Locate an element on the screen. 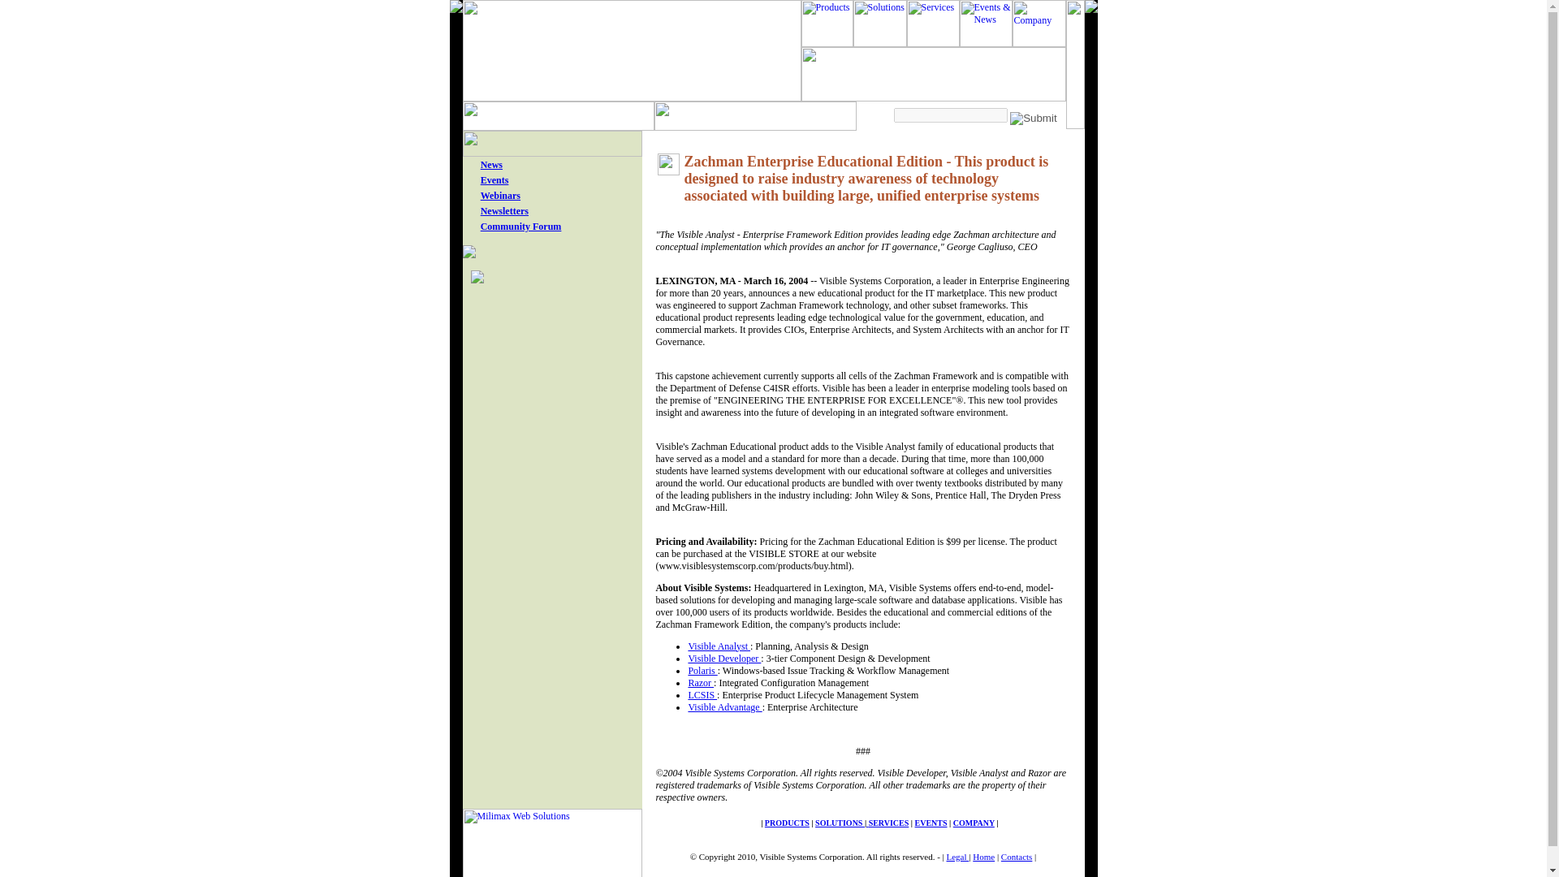 The height and width of the screenshot is (877, 1559). Razor is located at coordinates (700, 682).